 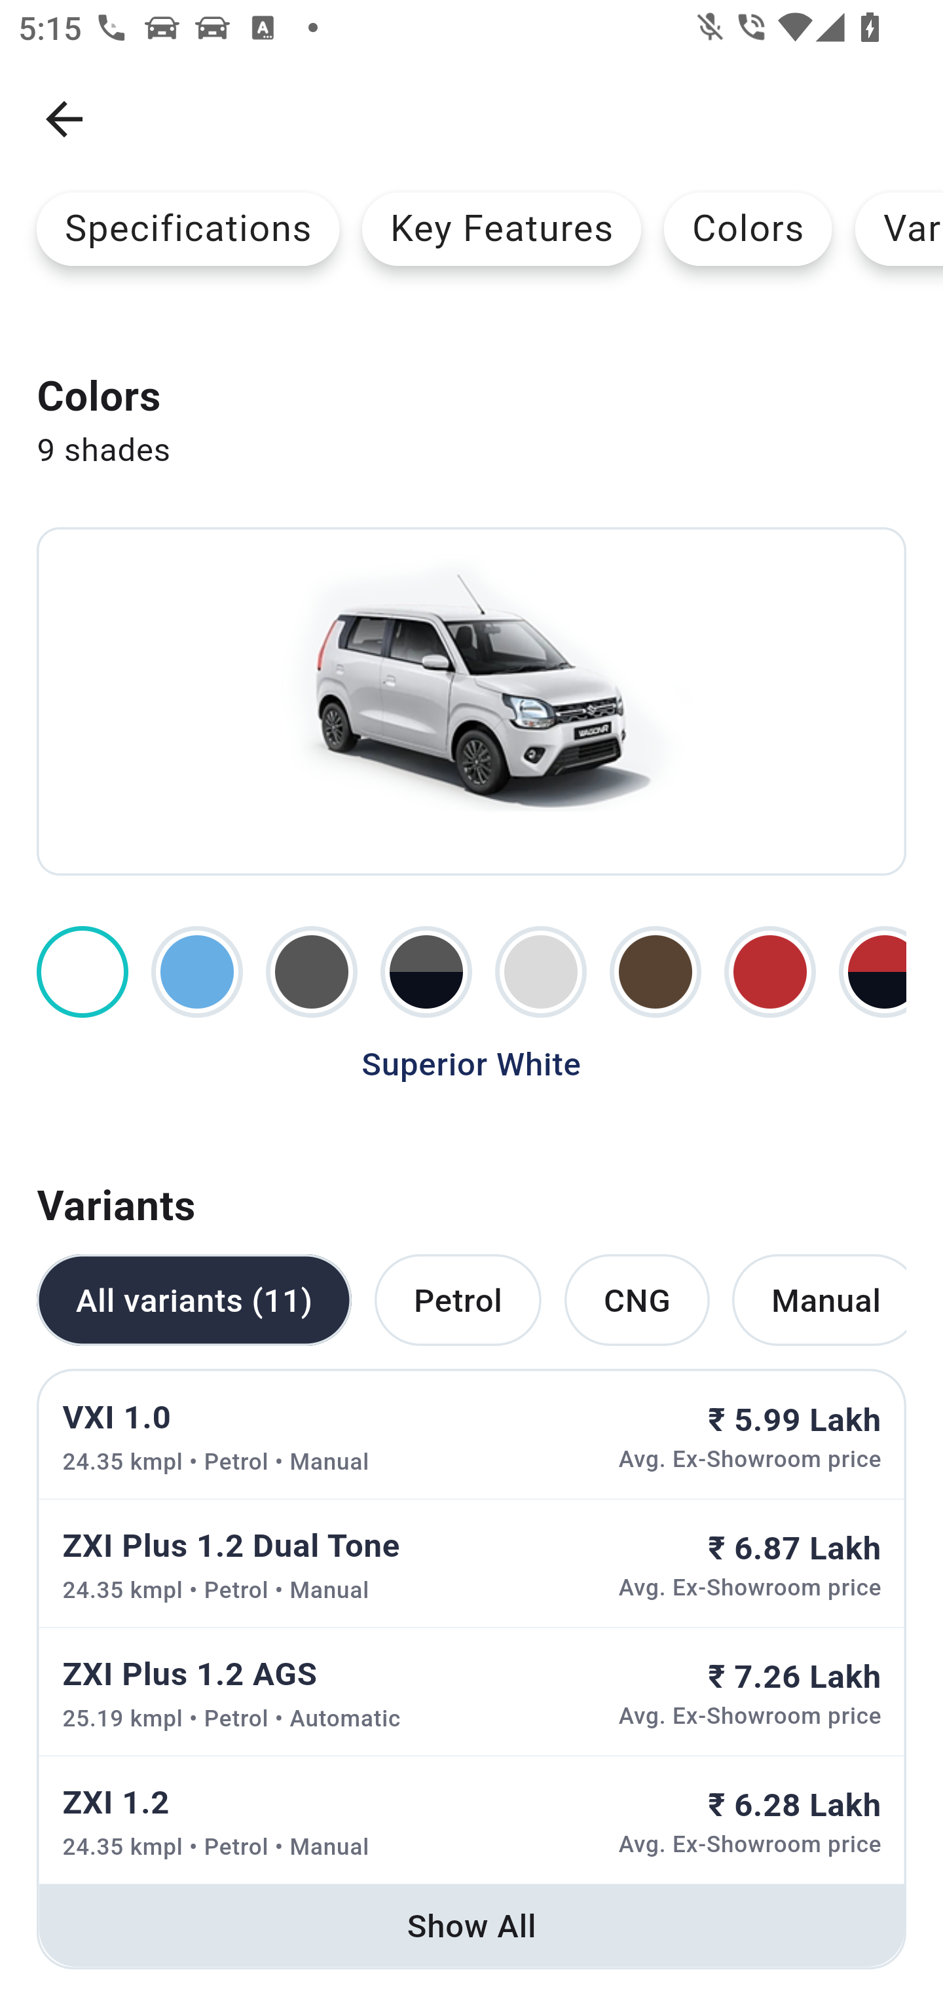 What do you see at coordinates (64, 119) in the screenshot?
I see `Back` at bounding box center [64, 119].